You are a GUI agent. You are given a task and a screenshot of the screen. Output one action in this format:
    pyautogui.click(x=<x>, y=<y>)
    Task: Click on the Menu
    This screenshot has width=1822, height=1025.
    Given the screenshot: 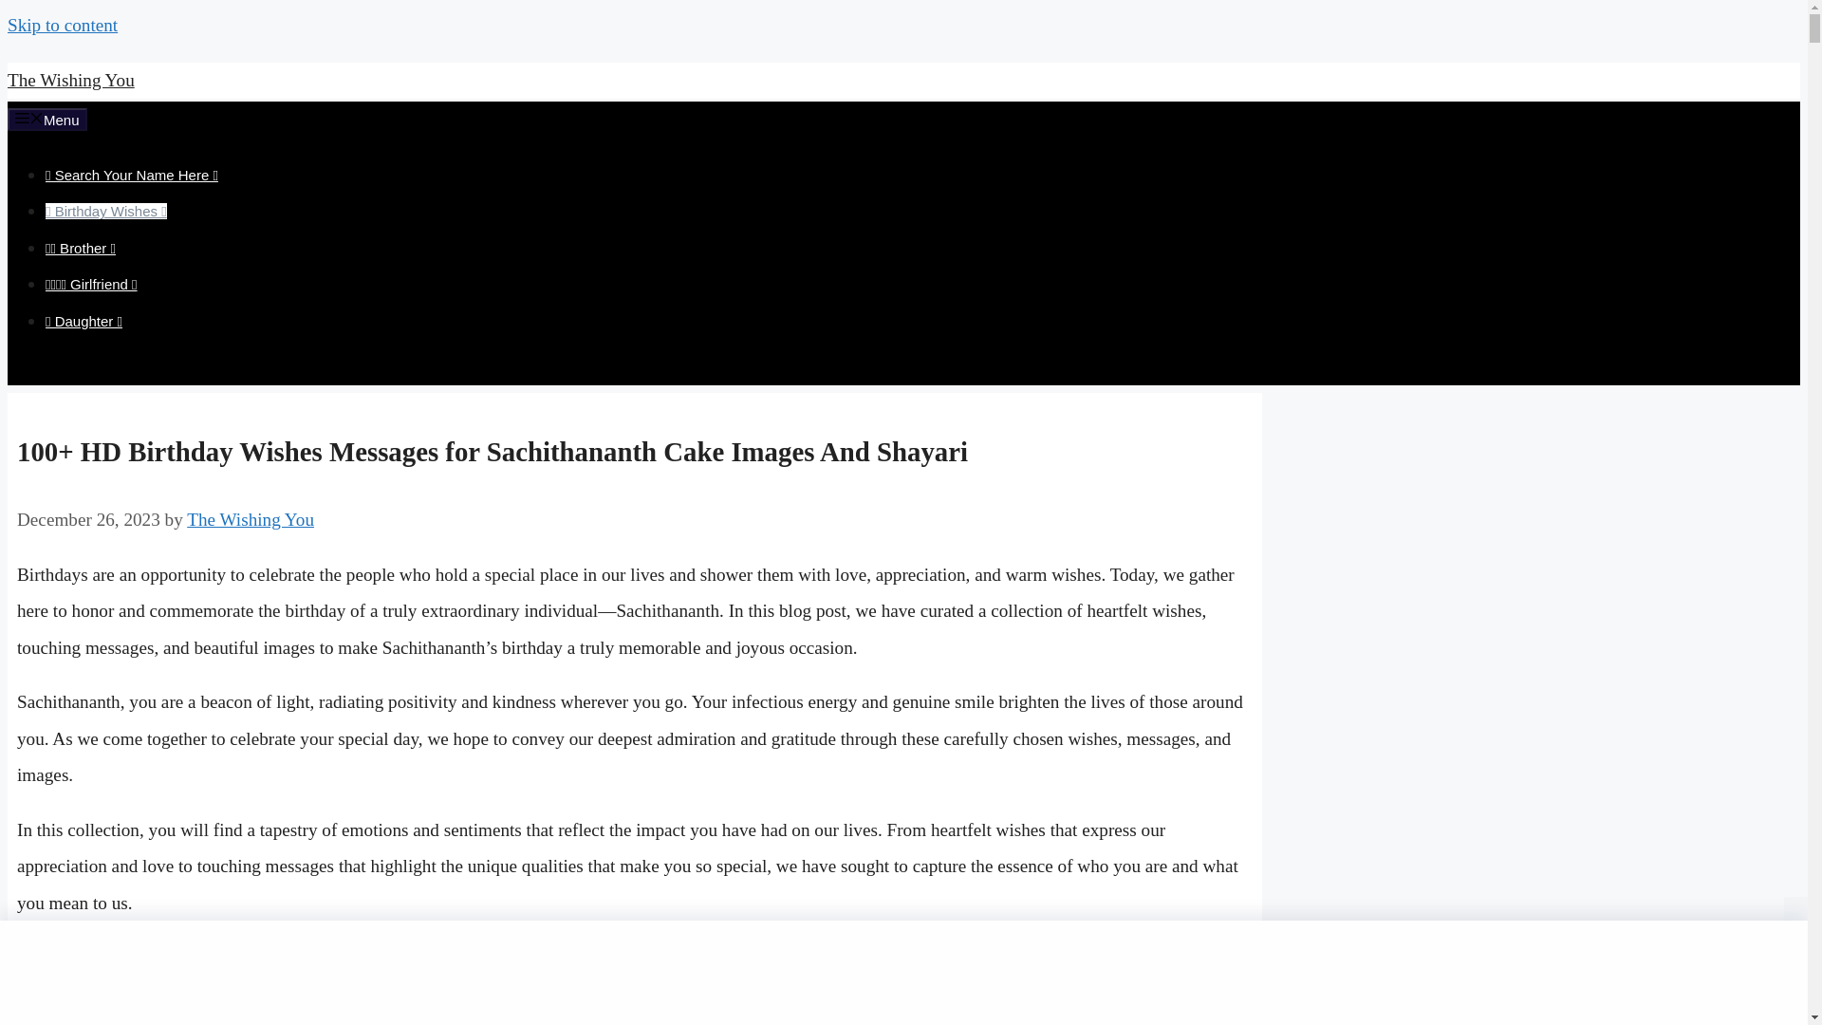 What is the action you would take?
    pyautogui.click(x=47, y=120)
    